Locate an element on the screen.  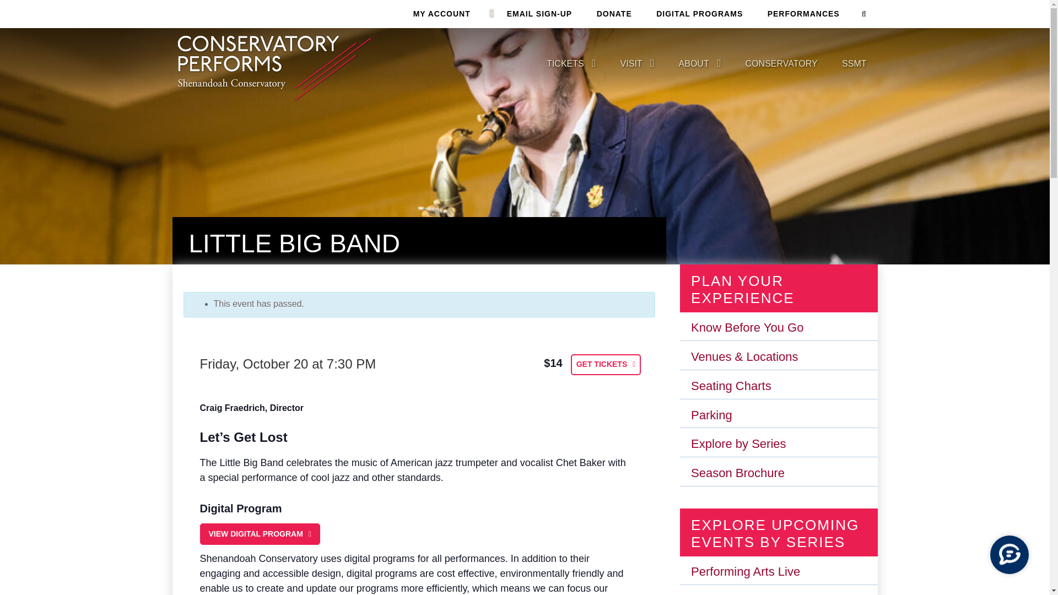
MY ACCOUNT is located at coordinates (441, 13).